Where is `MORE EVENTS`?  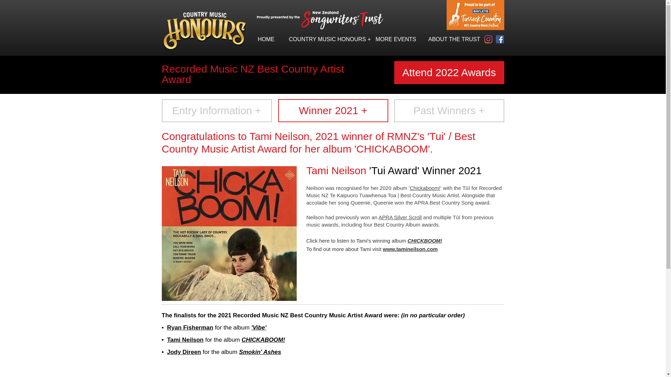 MORE EVENTS is located at coordinates (397, 39).